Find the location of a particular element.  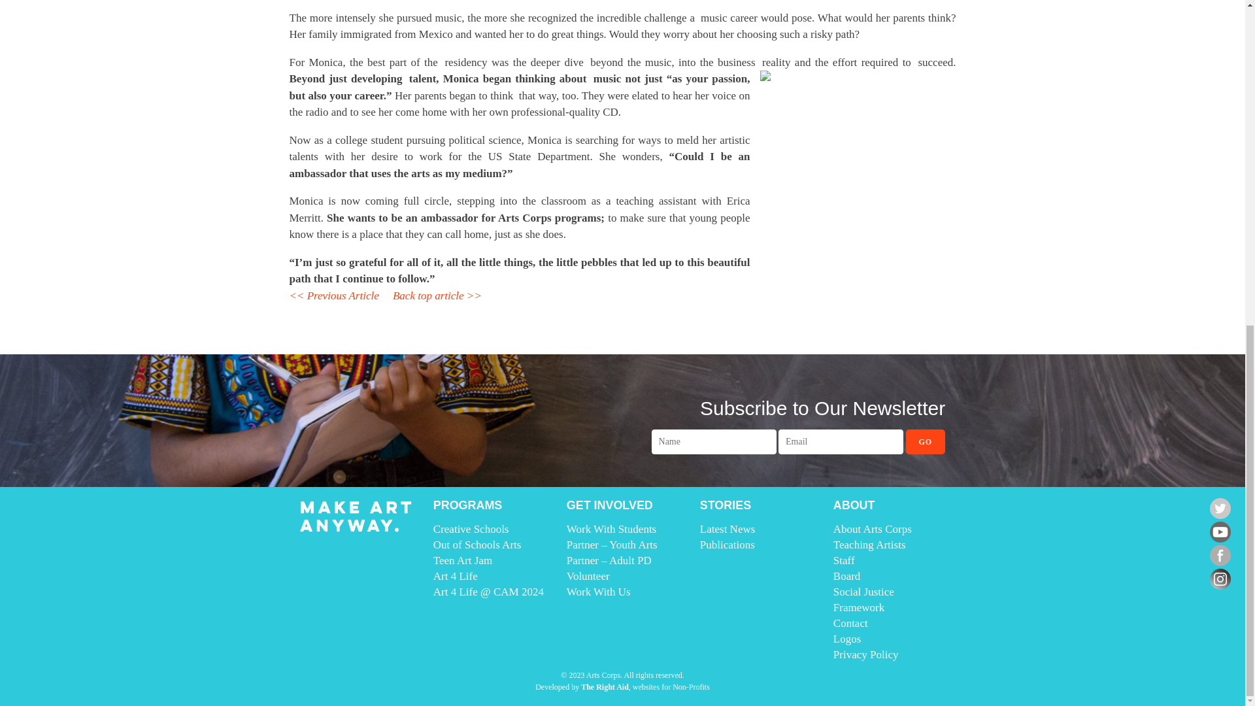

YouTube is located at coordinates (1220, 531).